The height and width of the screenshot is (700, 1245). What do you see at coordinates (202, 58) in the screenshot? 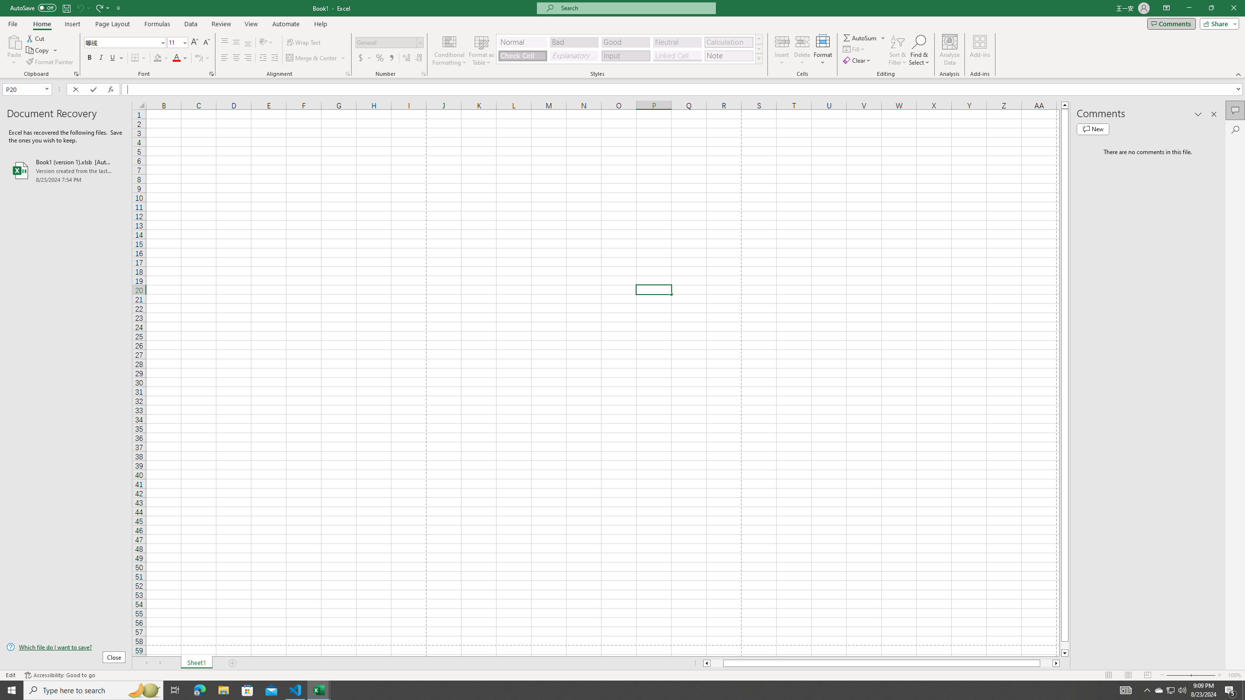
I see `Show Phonetic Field` at bounding box center [202, 58].